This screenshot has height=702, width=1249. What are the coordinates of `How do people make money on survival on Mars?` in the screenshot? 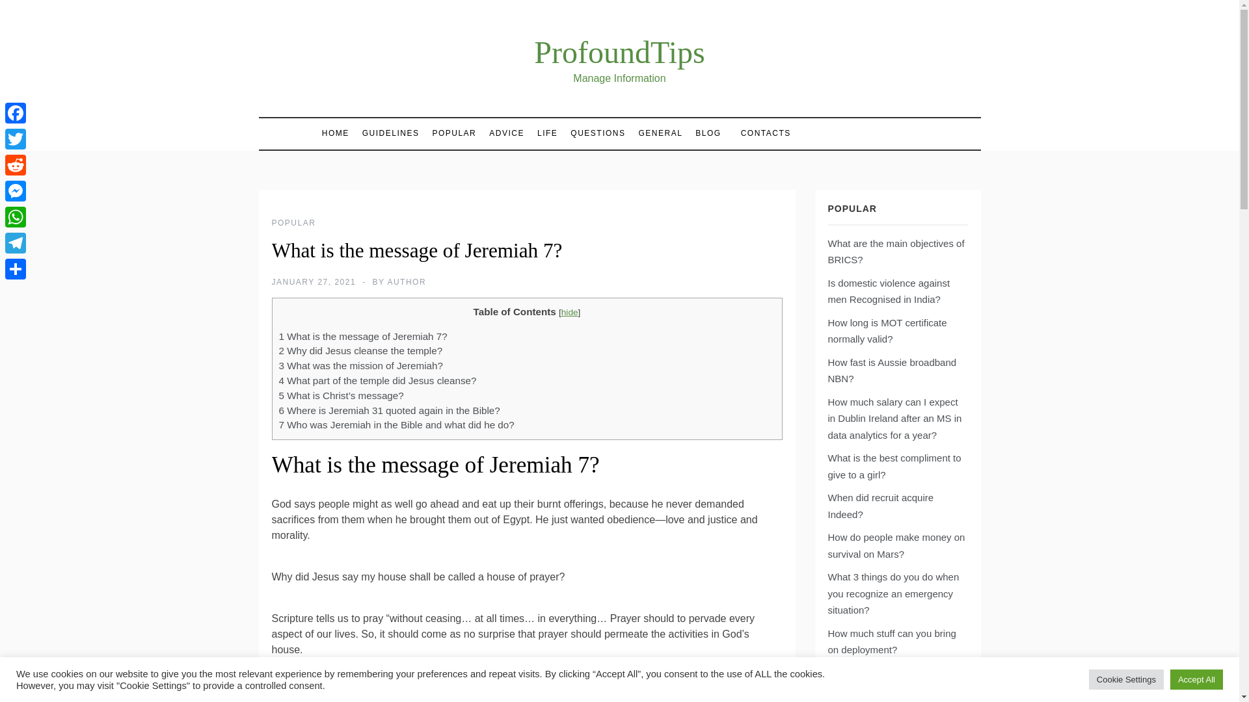 It's located at (895, 545).